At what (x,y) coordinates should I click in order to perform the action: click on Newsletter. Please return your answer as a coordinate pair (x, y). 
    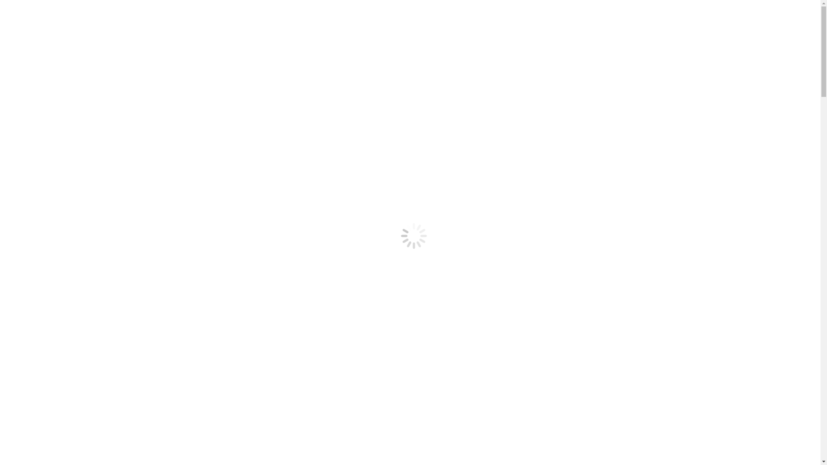
    Looking at the image, I should click on (53, 391).